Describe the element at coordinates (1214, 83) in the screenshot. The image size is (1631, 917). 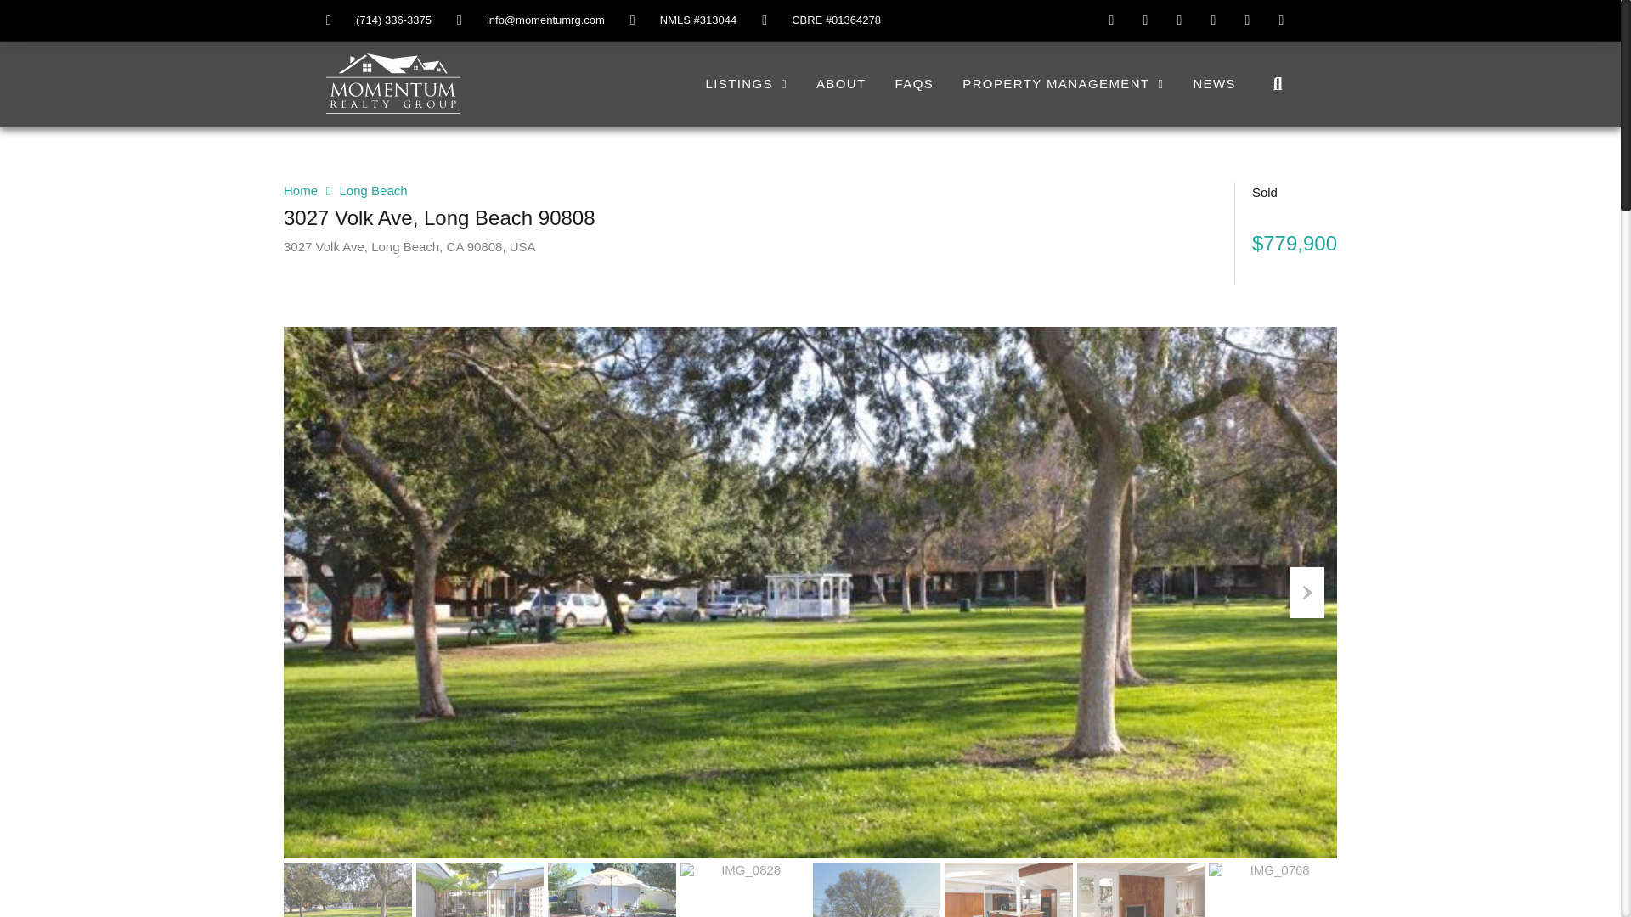
I see `NEWS` at that location.